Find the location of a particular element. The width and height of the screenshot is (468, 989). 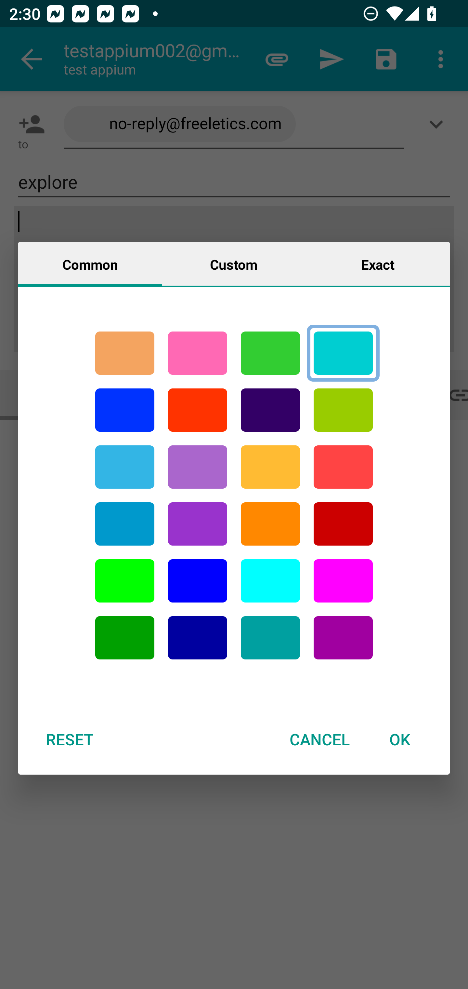

RESET is located at coordinates (69, 739).